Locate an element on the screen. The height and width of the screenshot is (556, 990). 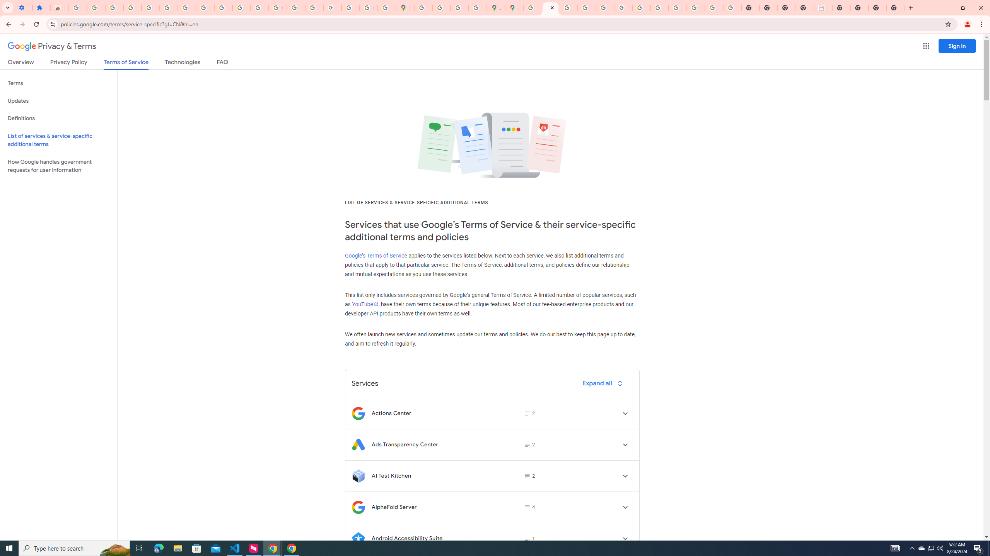
Logo for AI Test Kitchen is located at coordinates (358, 476).